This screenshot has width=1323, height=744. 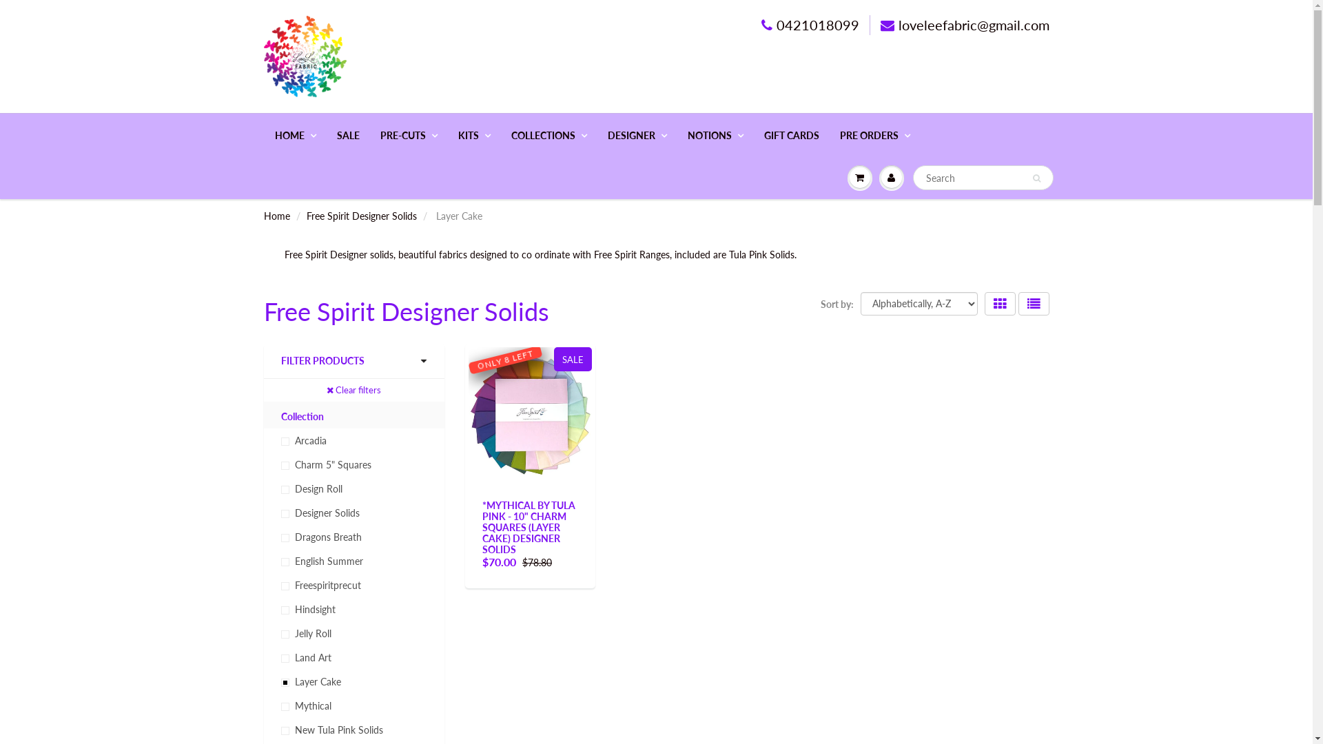 I want to click on Layer Cake, so click(x=354, y=682).